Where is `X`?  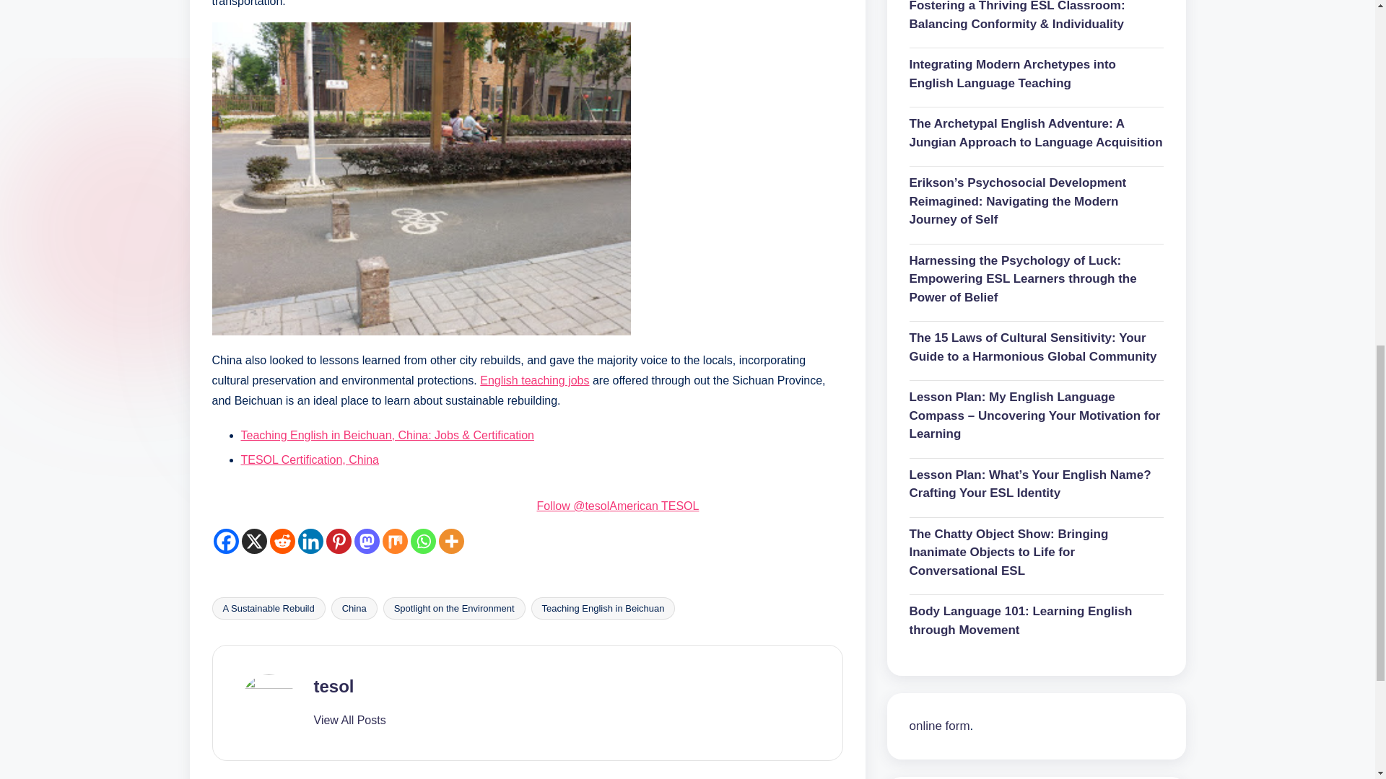 X is located at coordinates (253, 541).